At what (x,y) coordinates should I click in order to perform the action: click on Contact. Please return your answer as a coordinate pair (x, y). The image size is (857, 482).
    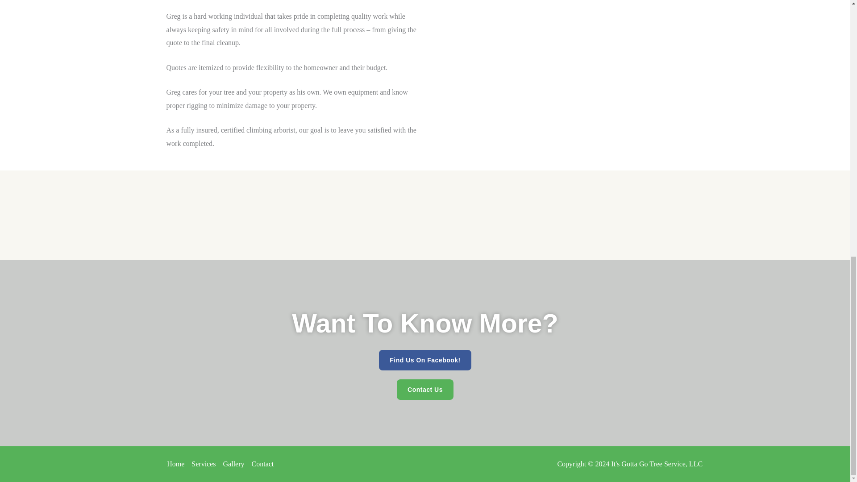
    Looking at the image, I should click on (261, 464).